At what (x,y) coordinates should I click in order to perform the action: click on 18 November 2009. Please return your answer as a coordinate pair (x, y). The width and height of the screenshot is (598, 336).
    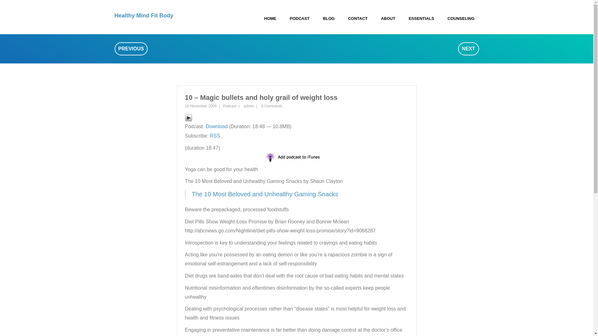
    Looking at the image, I should click on (201, 106).